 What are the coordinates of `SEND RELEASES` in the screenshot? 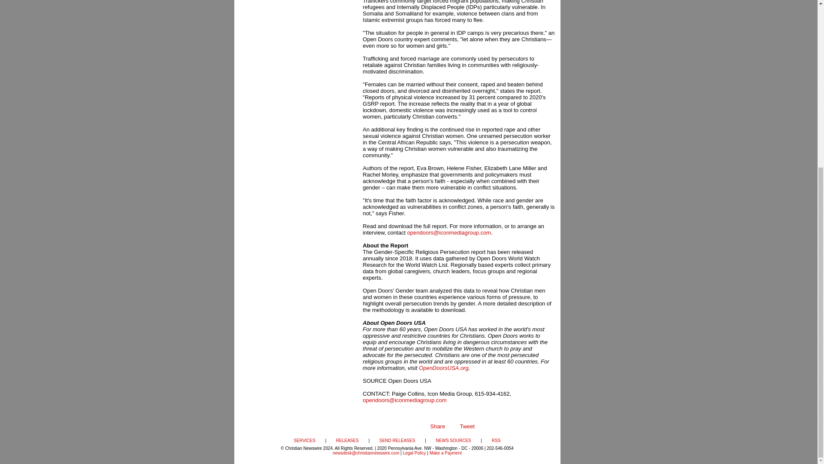 It's located at (397, 440).